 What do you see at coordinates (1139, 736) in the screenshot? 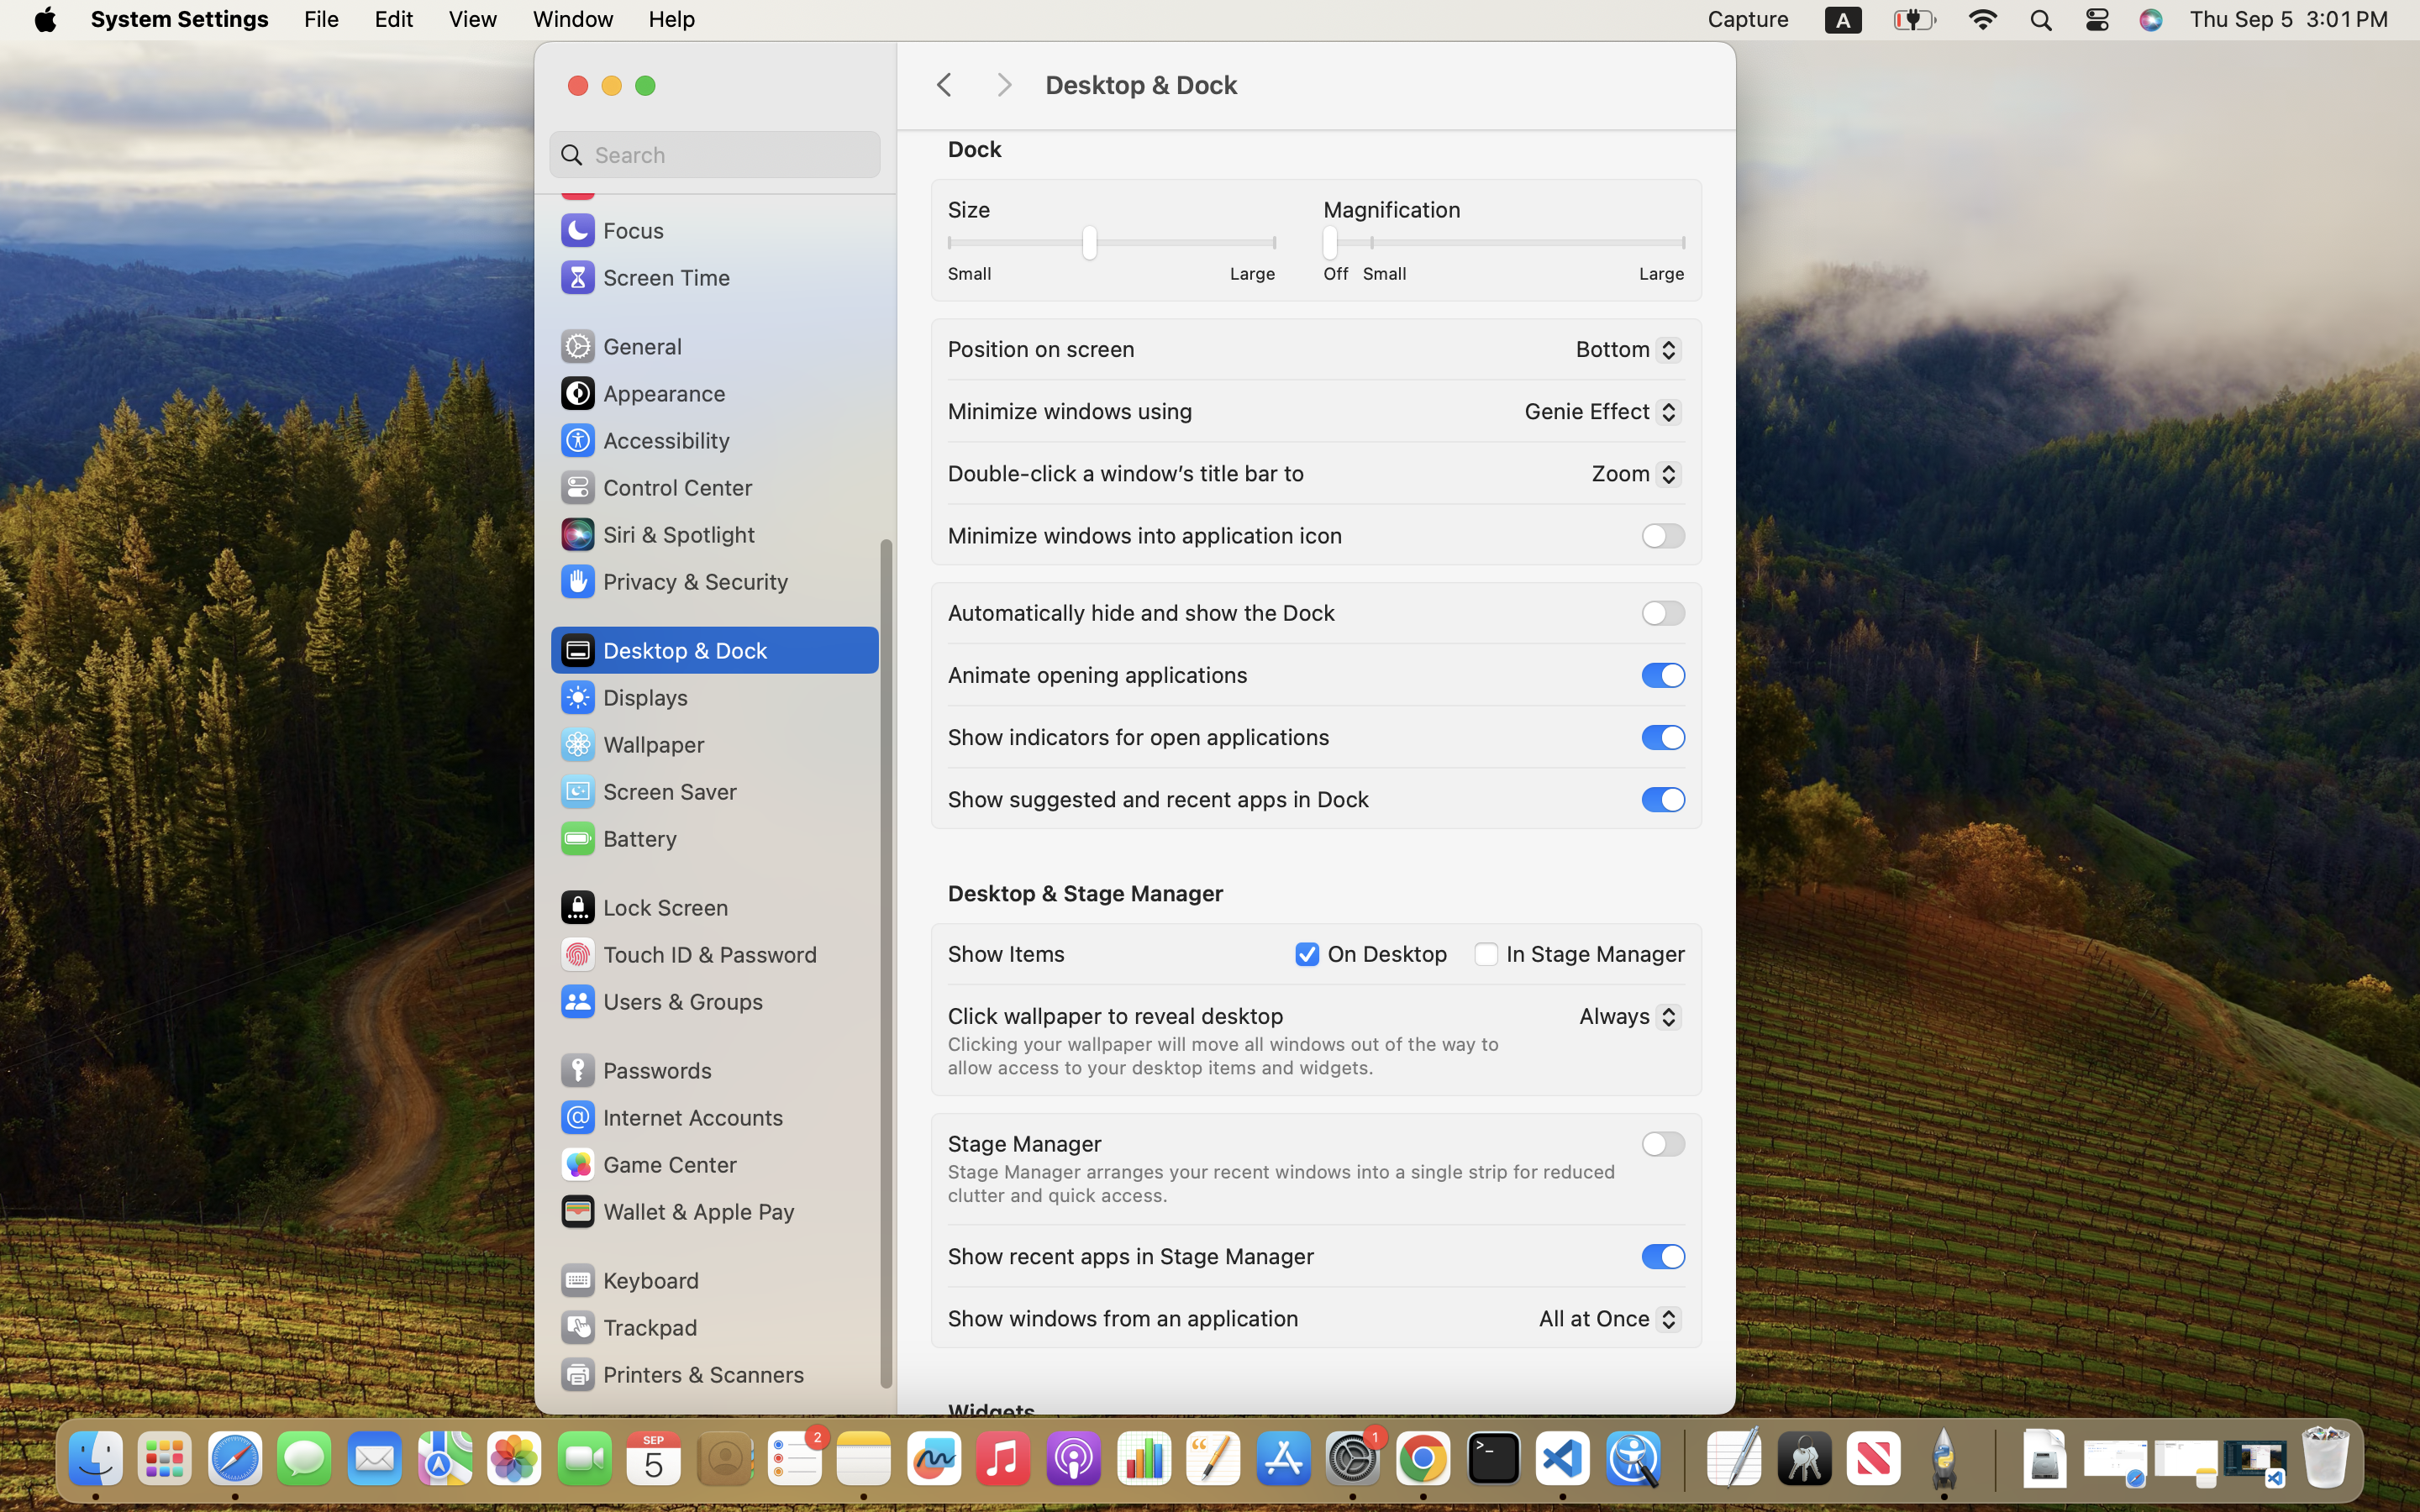
I see `Show indicators for open applications` at bounding box center [1139, 736].